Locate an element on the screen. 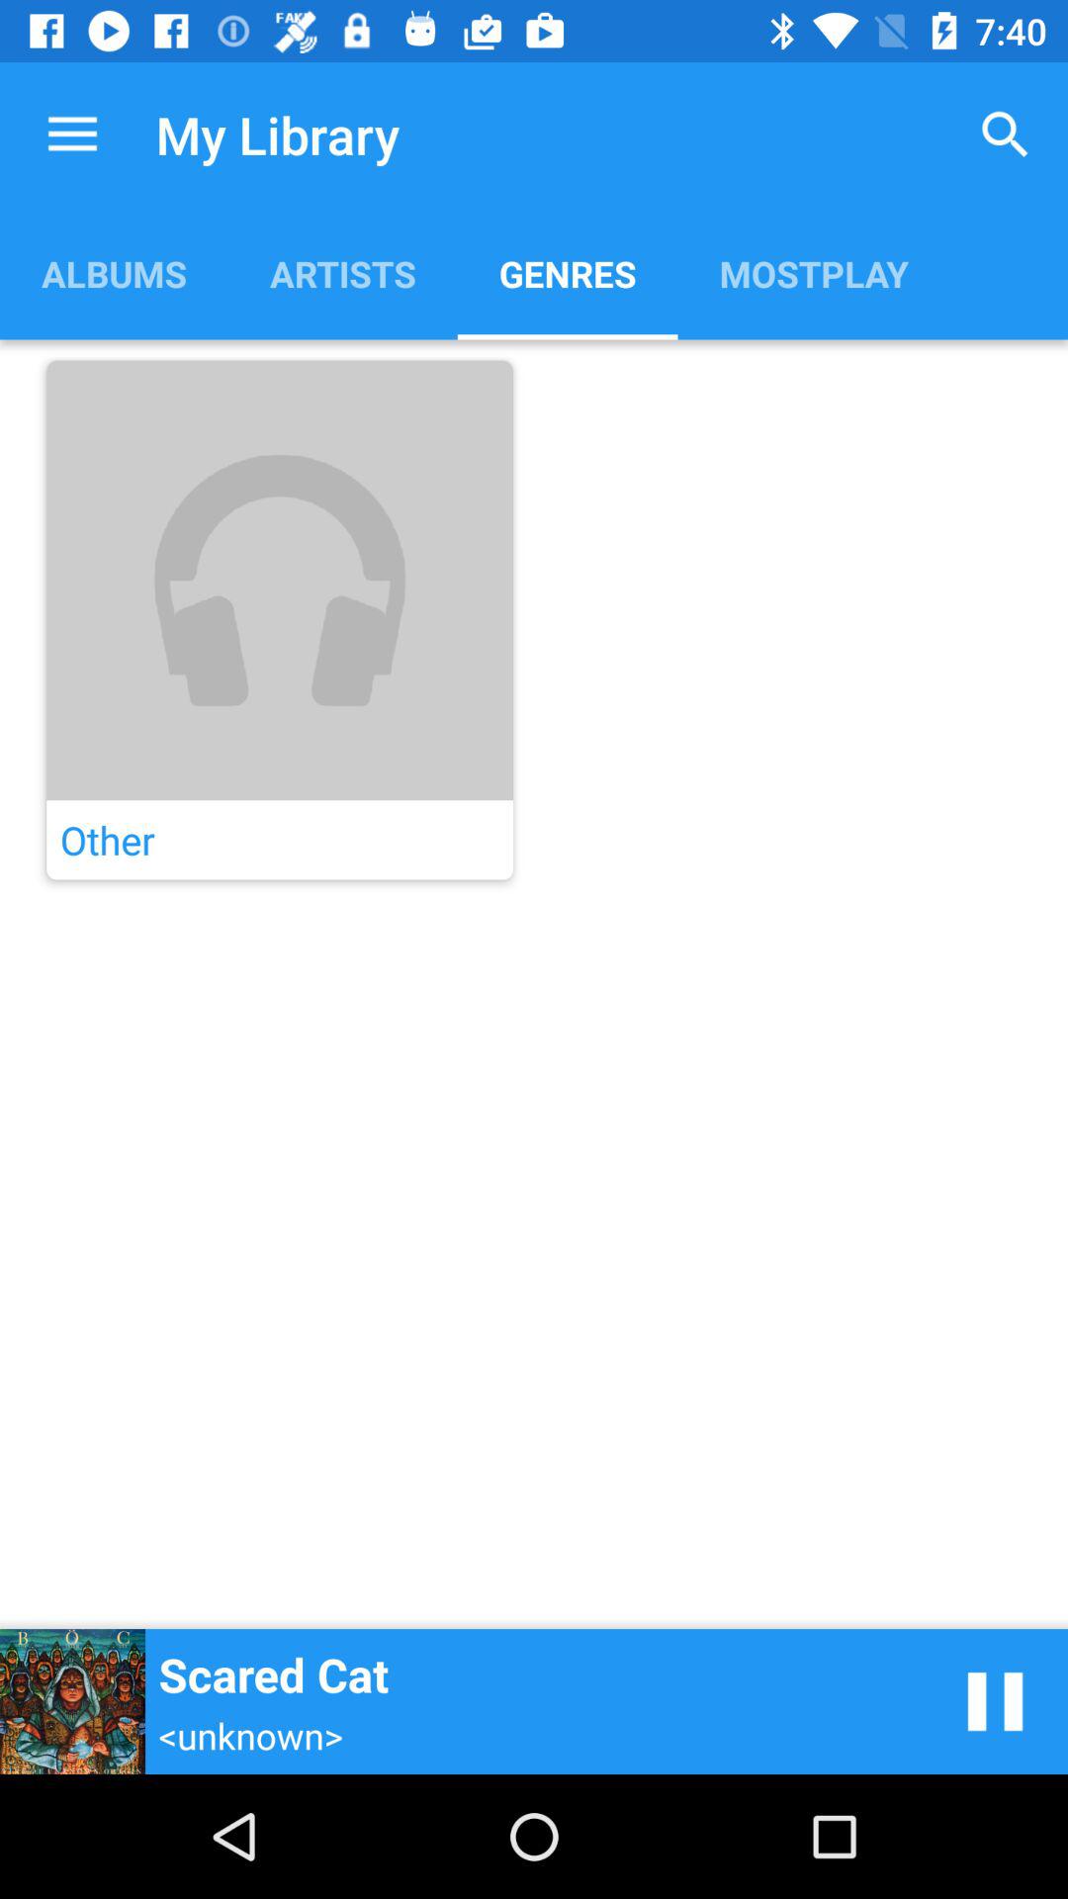 This screenshot has width=1068, height=1899. choose the app next to artists item is located at coordinates (114, 273).